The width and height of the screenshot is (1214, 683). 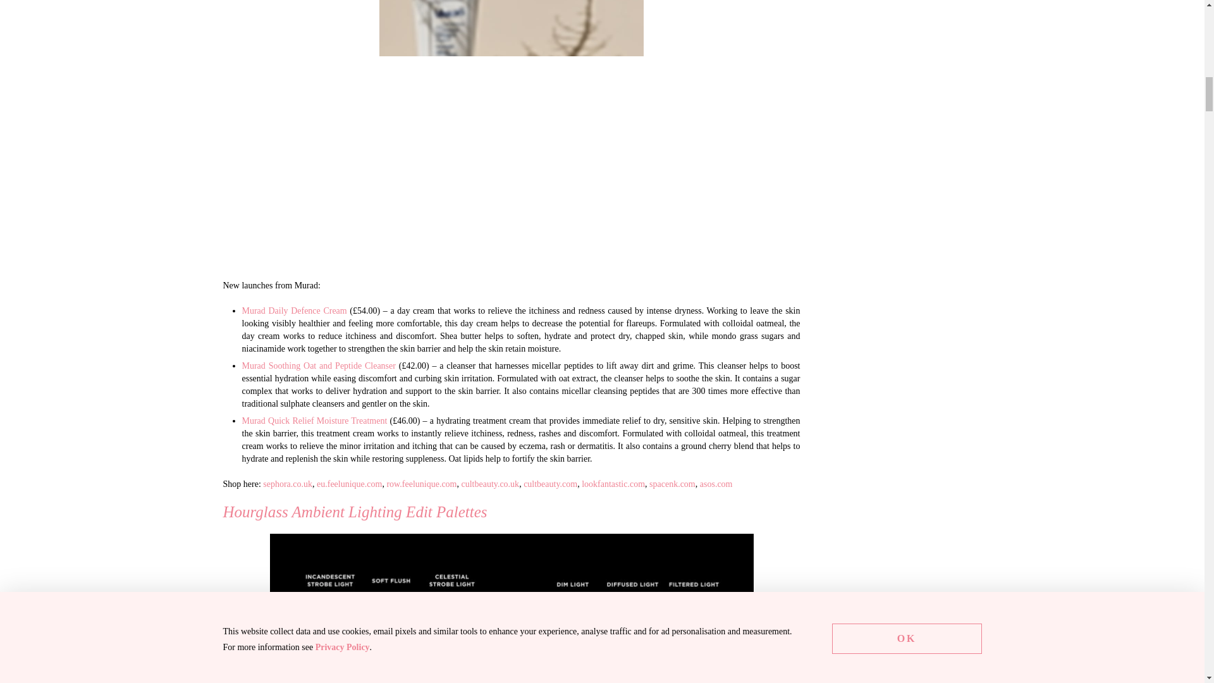 I want to click on cultbeauty.com, so click(x=550, y=484).